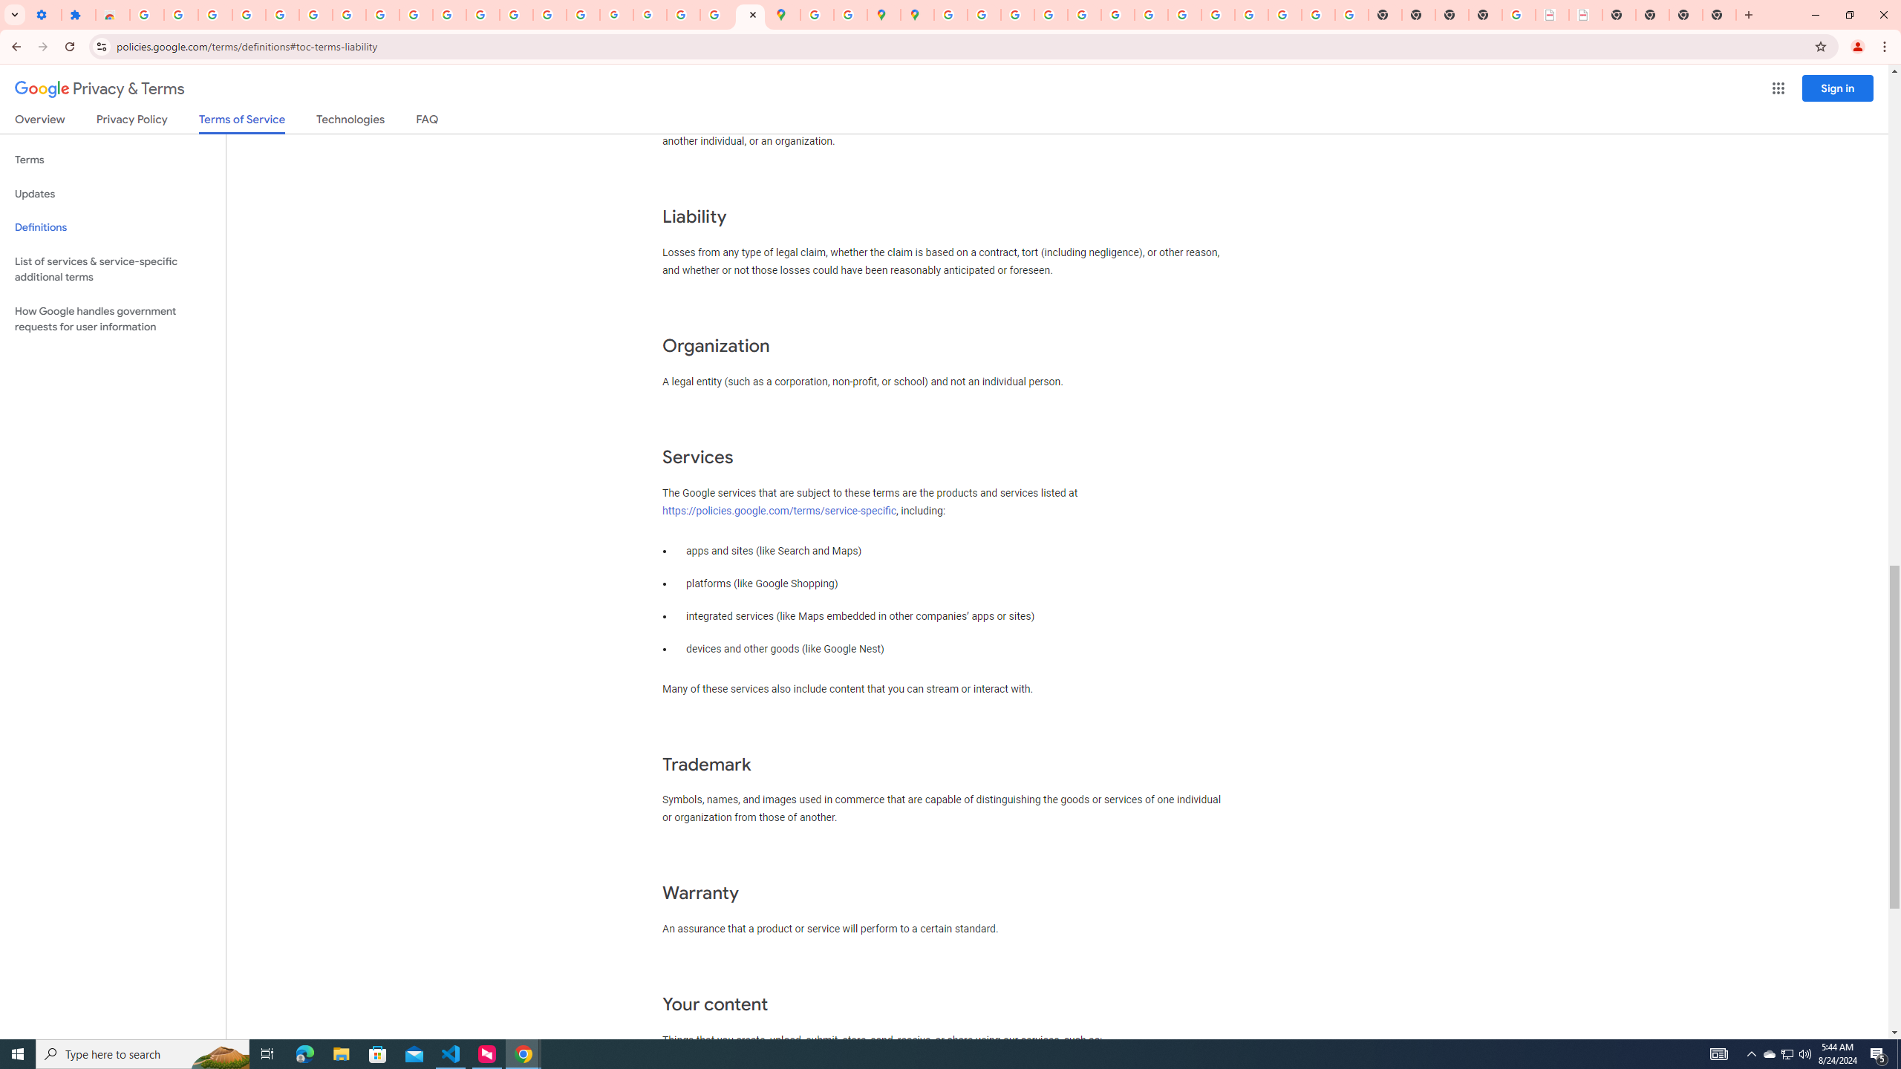 The width and height of the screenshot is (1901, 1069). I want to click on Privacy Policy, so click(131, 122).